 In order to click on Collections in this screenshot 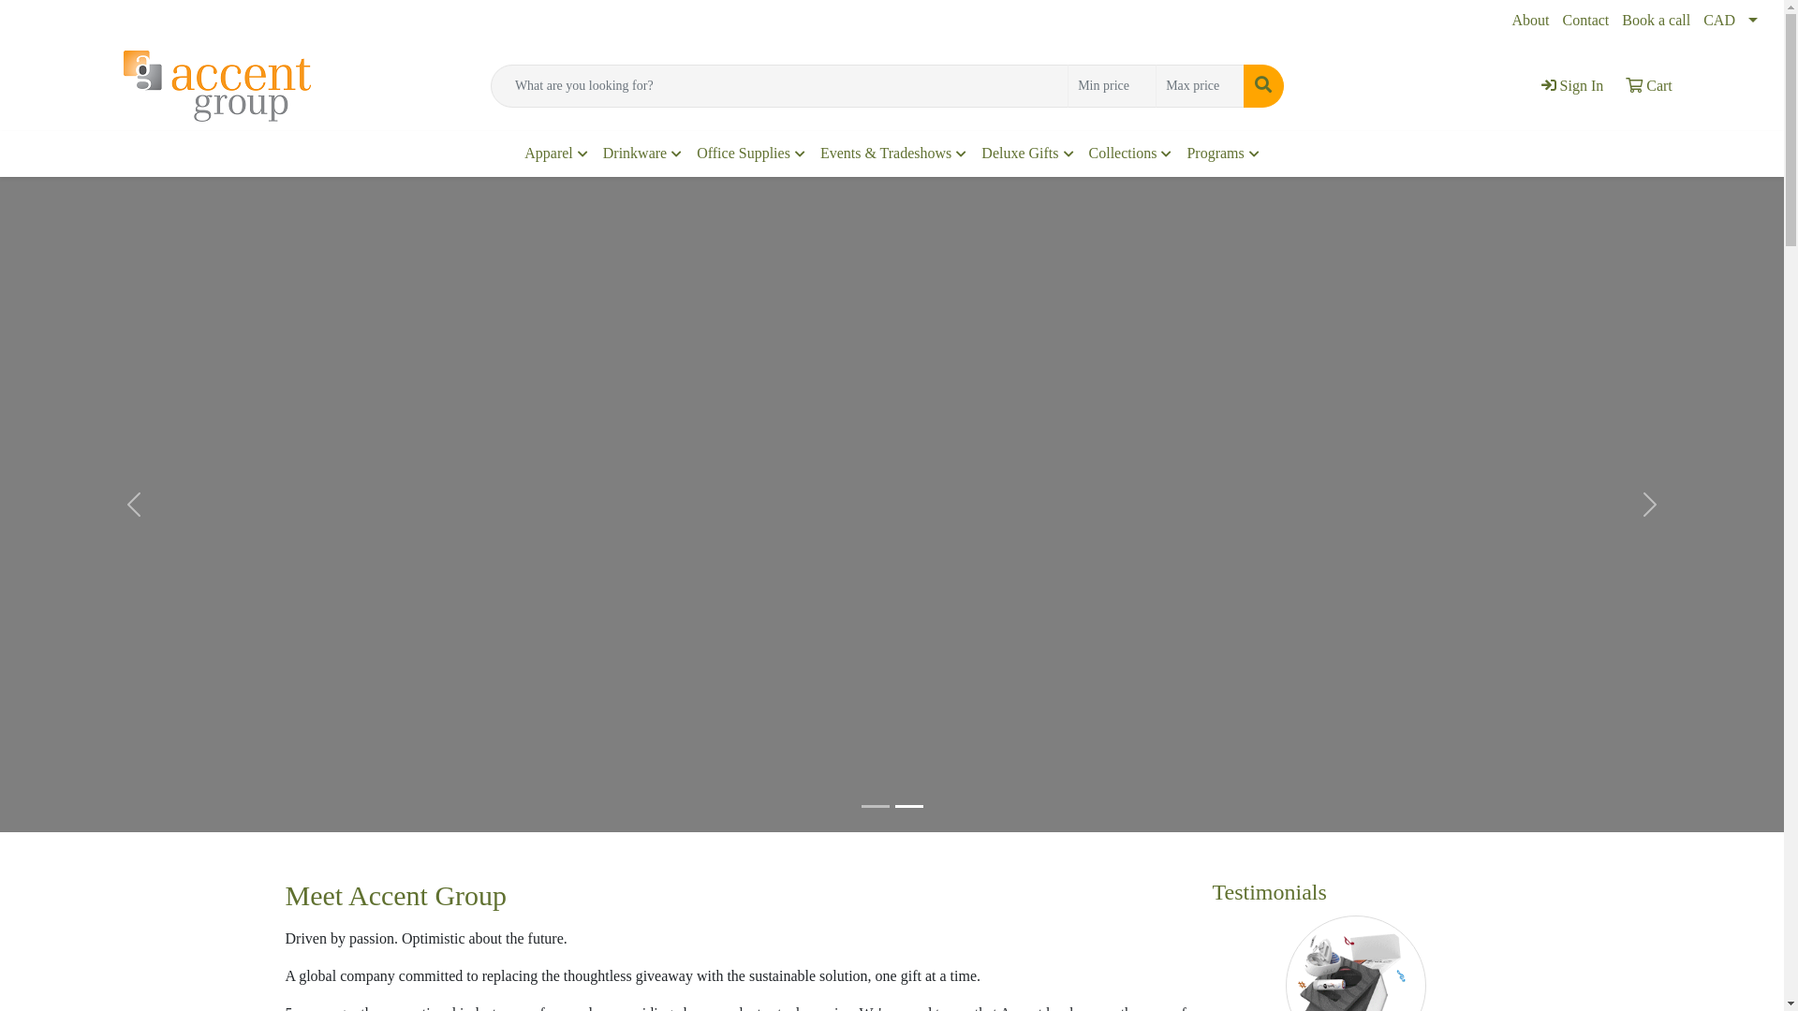, I will do `click(1131, 154)`.